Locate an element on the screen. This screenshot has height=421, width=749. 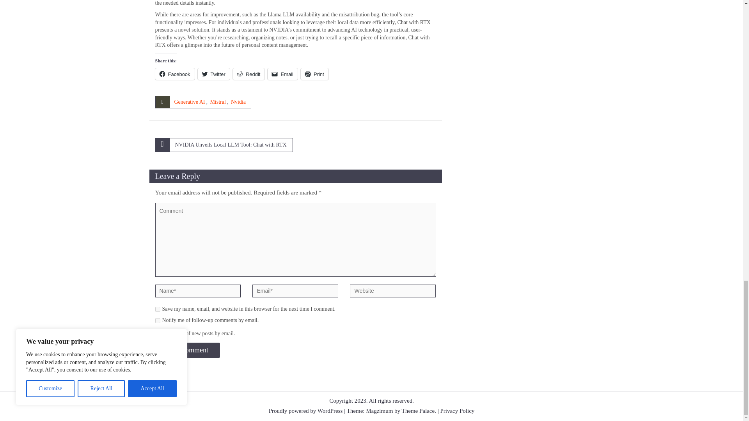
subscribe is located at coordinates (158, 334).